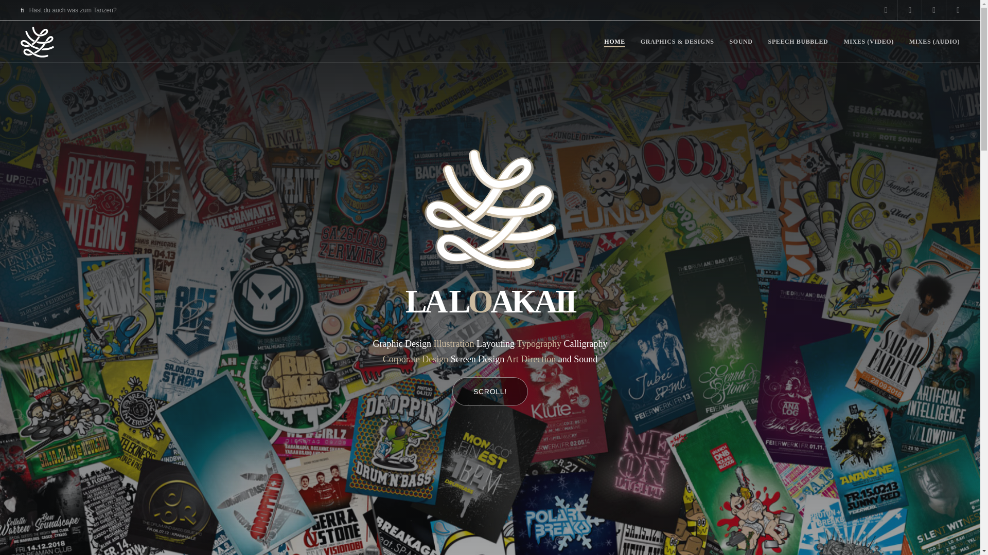 The height and width of the screenshot is (555, 988). Describe the element at coordinates (489, 392) in the screenshot. I see `SCROLL!` at that location.